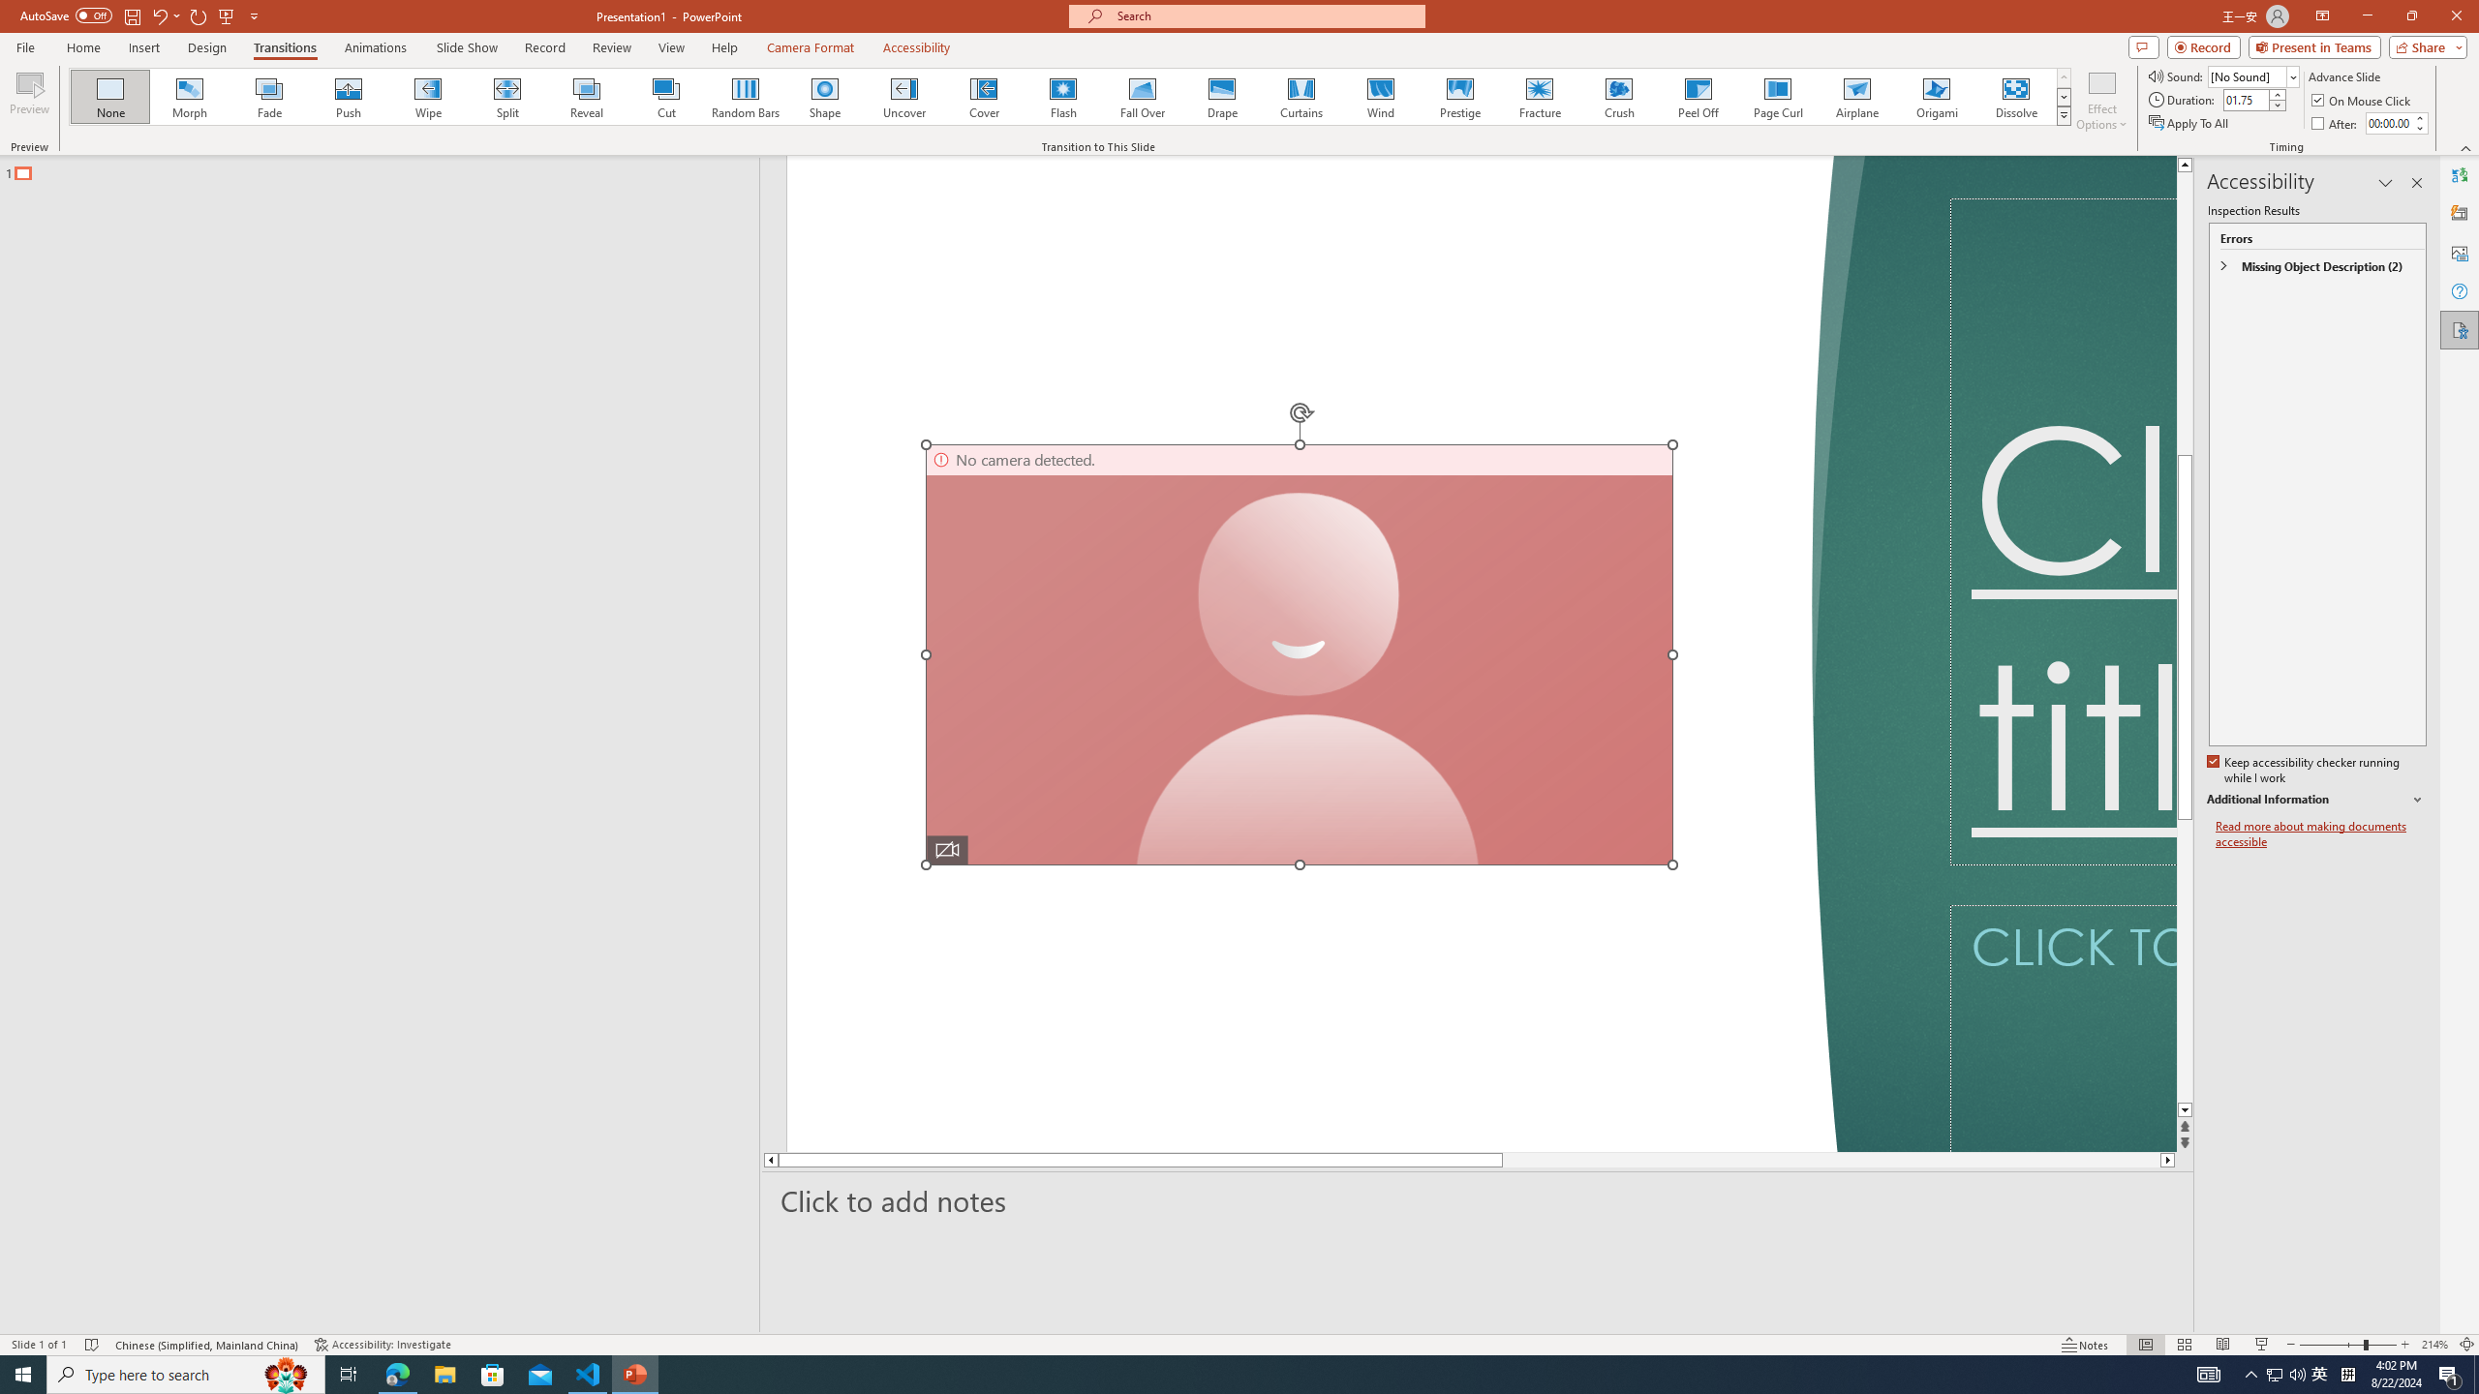 This screenshot has height=1394, width=2479. I want to click on Alt Text, so click(2460, 252).